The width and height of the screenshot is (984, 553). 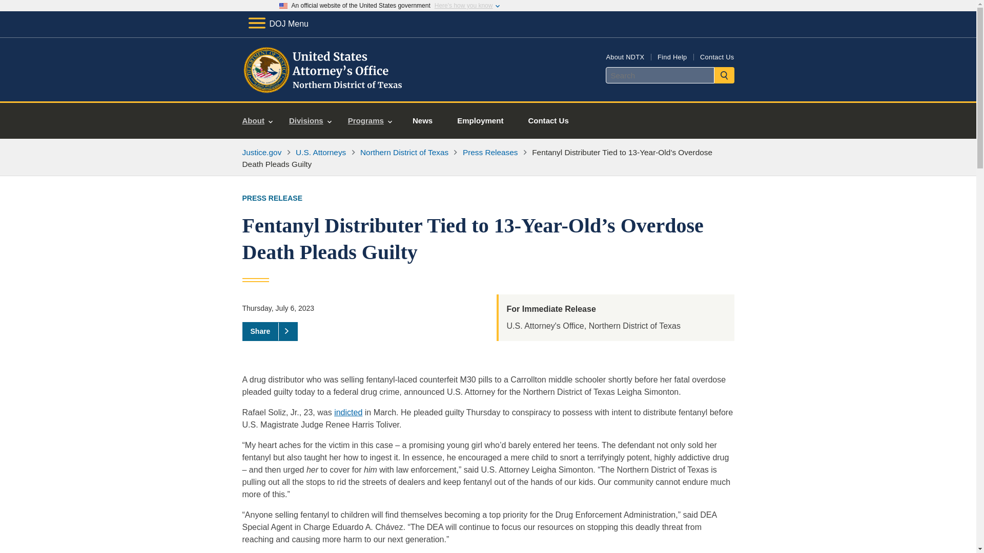 I want to click on Contact Us, so click(x=716, y=56).